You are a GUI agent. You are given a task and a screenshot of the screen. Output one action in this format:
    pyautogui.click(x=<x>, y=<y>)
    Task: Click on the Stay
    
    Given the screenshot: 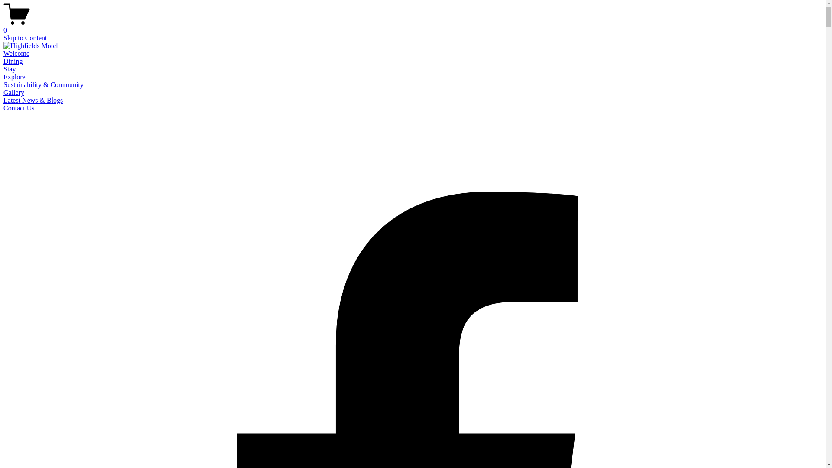 What is the action you would take?
    pyautogui.click(x=10, y=69)
    